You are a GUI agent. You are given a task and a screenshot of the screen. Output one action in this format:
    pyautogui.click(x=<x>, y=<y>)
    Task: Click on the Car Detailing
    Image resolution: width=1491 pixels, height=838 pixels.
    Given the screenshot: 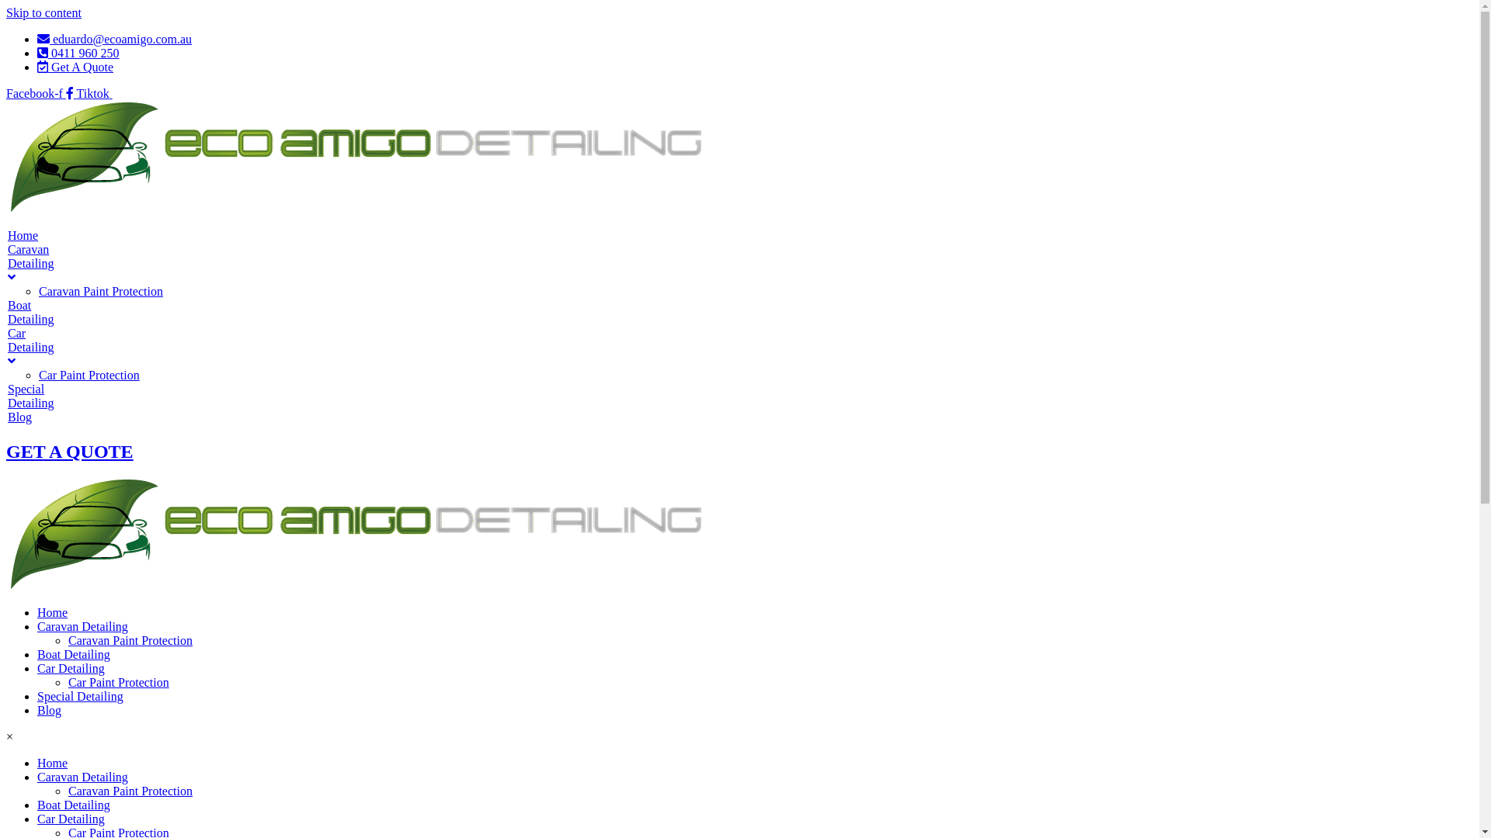 What is the action you would take?
    pyautogui.click(x=37, y=348)
    